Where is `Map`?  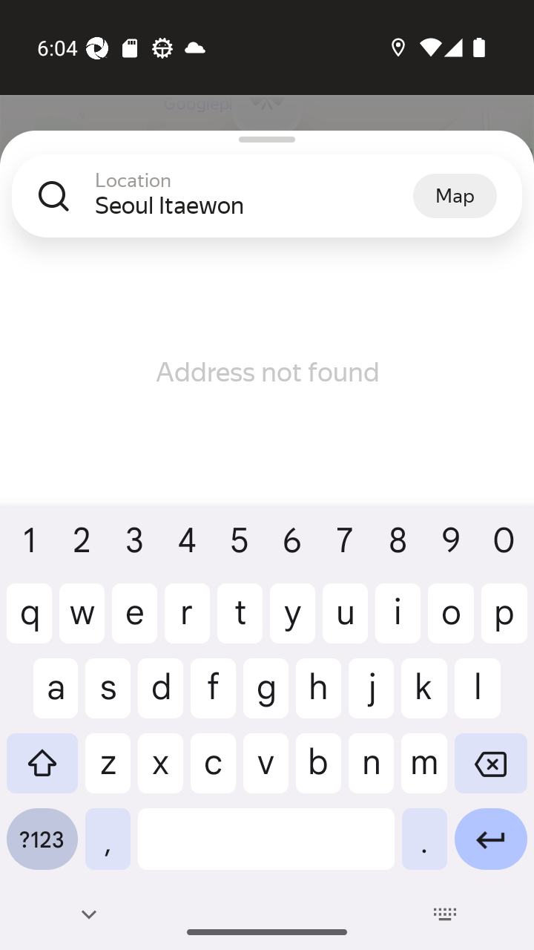 Map is located at coordinates (455, 195).